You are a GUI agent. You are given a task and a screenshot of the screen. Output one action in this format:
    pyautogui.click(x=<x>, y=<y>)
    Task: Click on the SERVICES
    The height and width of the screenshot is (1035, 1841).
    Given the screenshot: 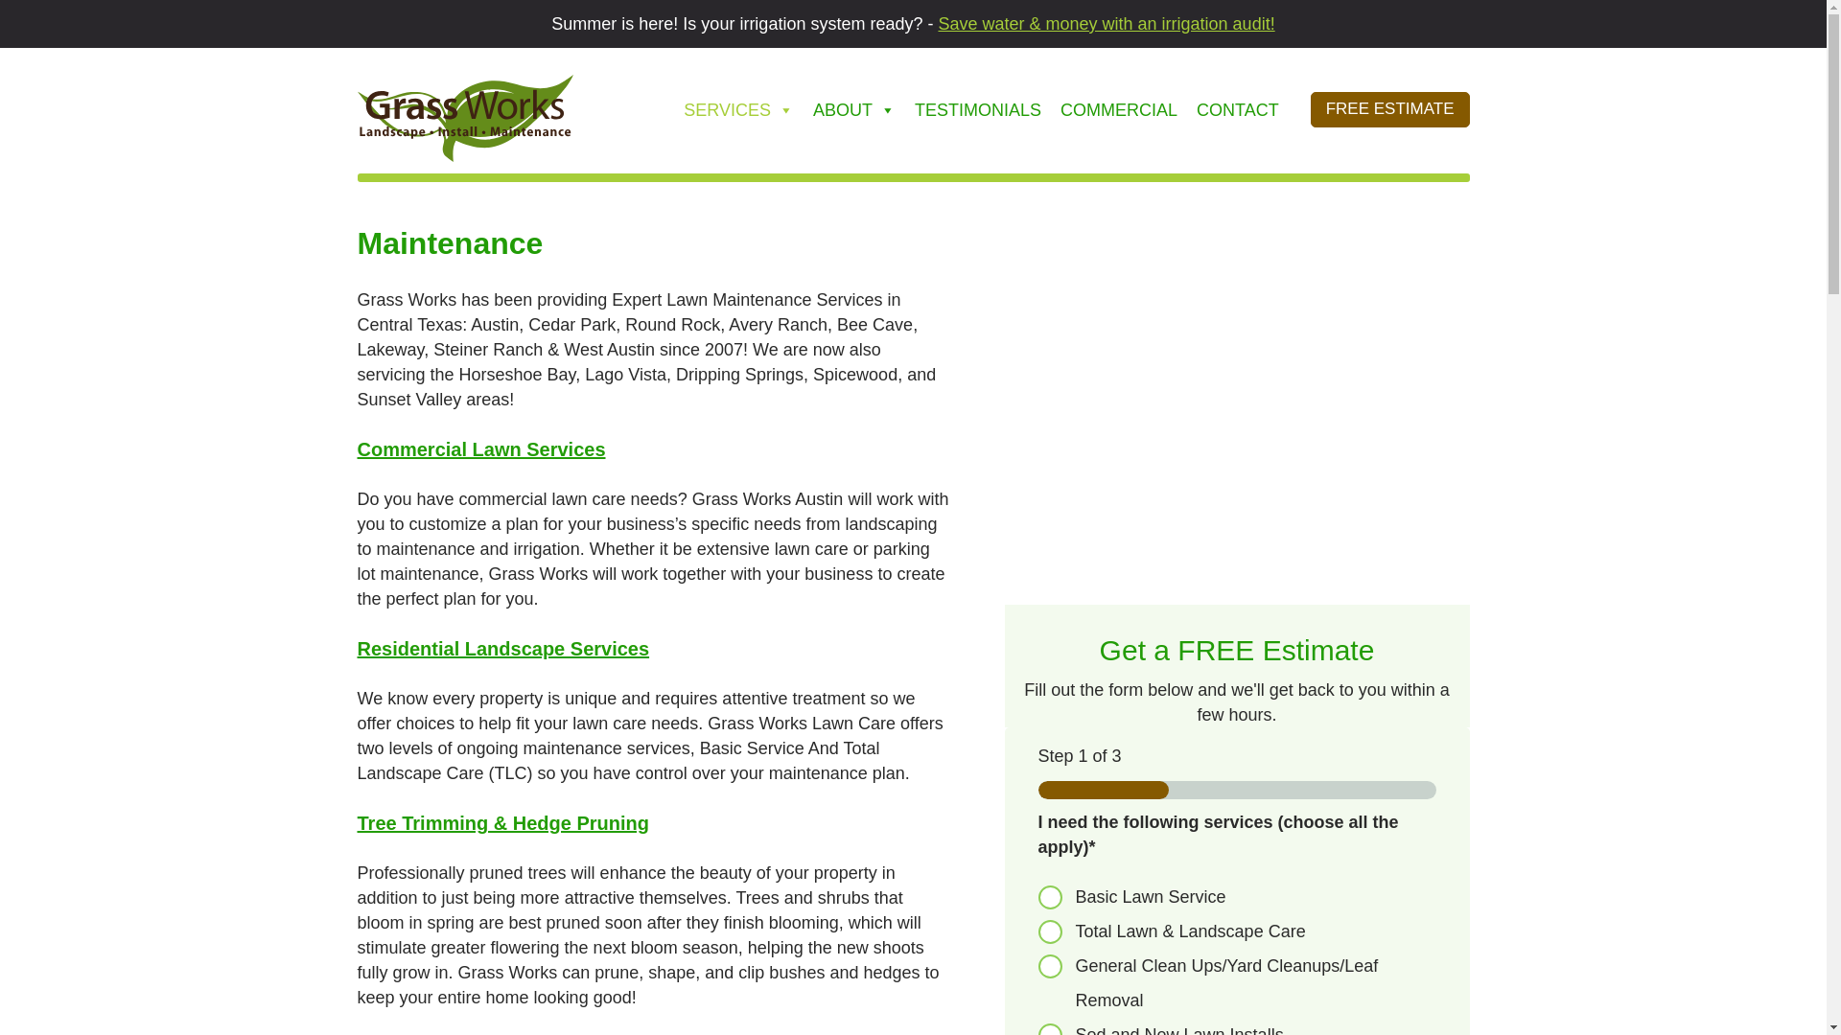 What is the action you would take?
    pyautogui.click(x=738, y=108)
    